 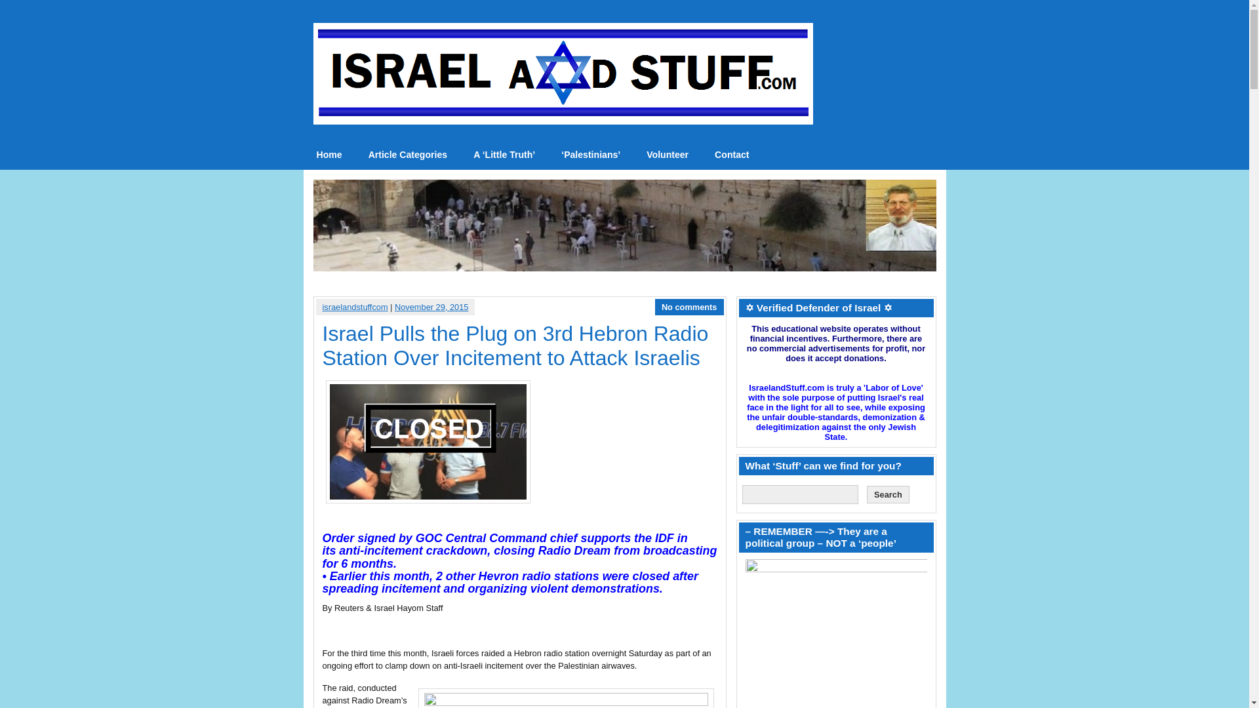 I want to click on Home, so click(x=329, y=155).